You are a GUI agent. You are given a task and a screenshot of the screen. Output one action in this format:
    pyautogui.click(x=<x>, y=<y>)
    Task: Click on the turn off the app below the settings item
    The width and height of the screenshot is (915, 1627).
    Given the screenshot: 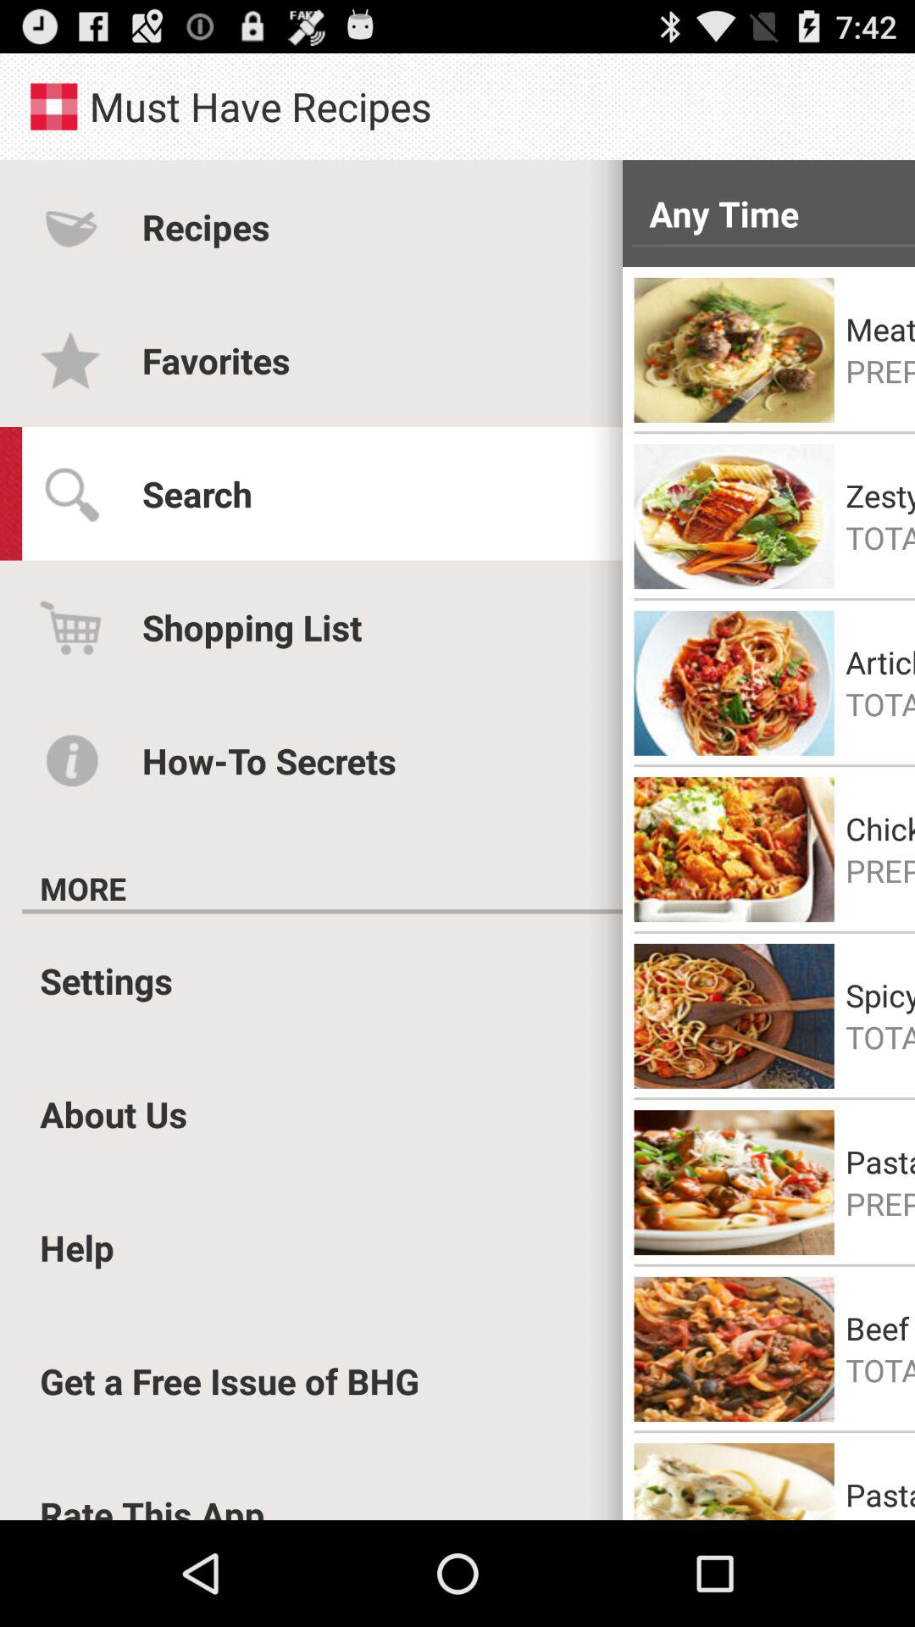 What is the action you would take?
    pyautogui.click(x=114, y=1113)
    